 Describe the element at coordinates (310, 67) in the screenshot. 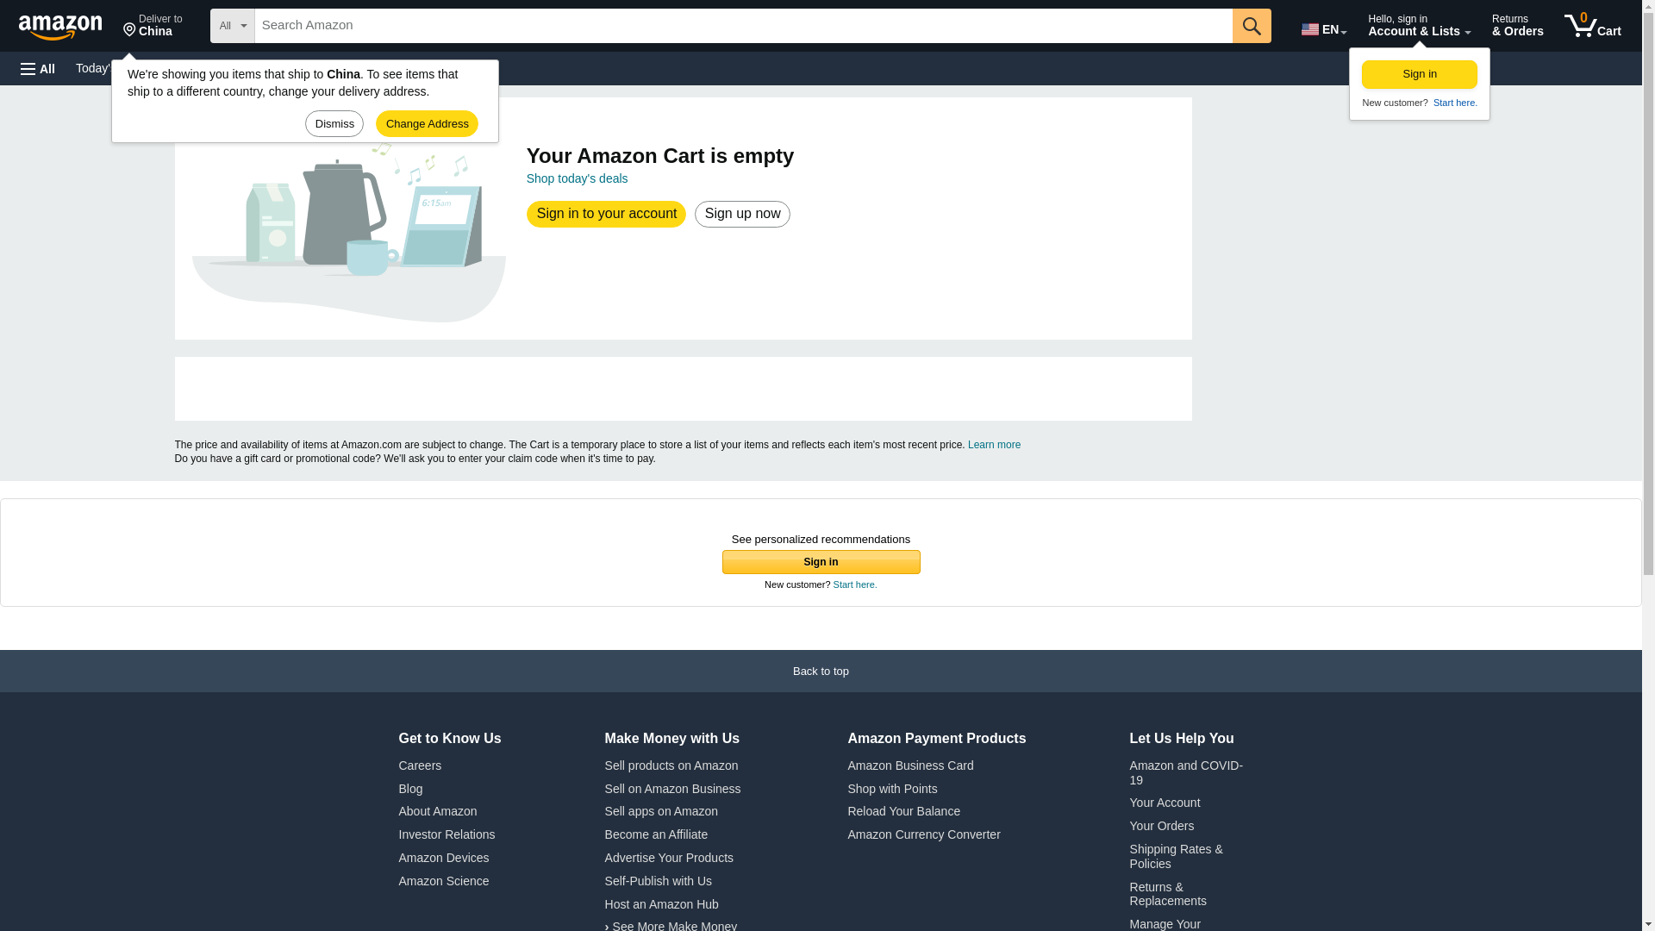

I see `Registry` at that location.